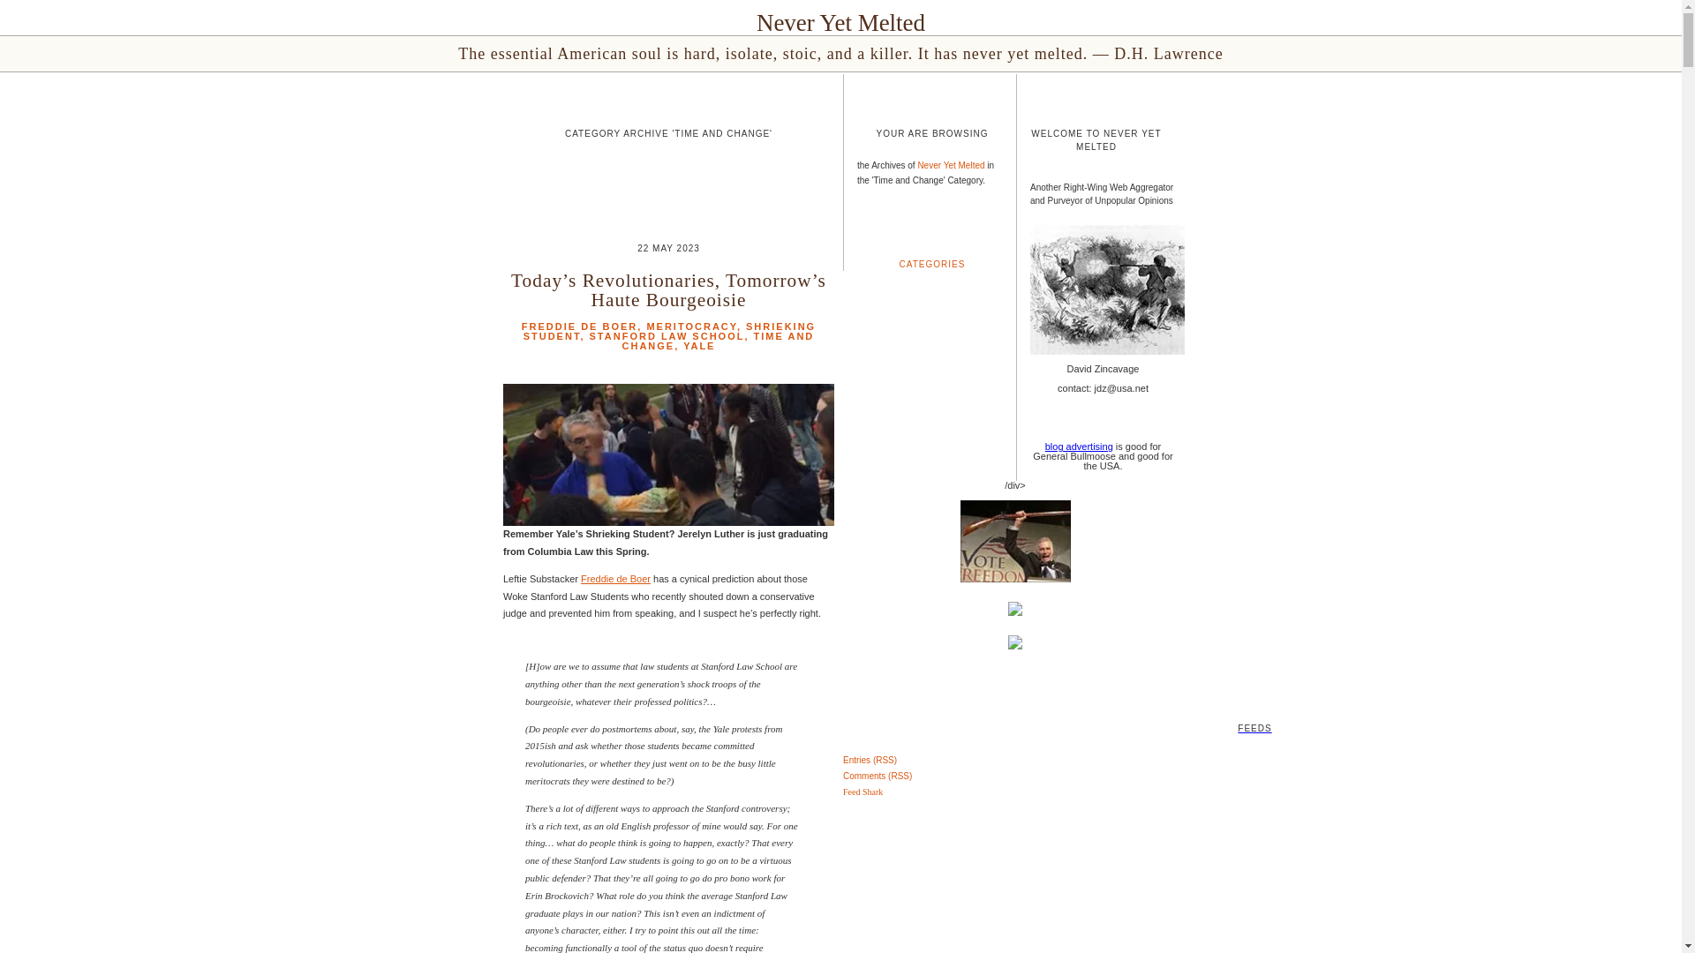 Image resolution: width=1695 pixels, height=953 pixels. What do you see at coordinates (699, 346) in the screenshot?
I see `YALE` at bounding box center [699, 346].